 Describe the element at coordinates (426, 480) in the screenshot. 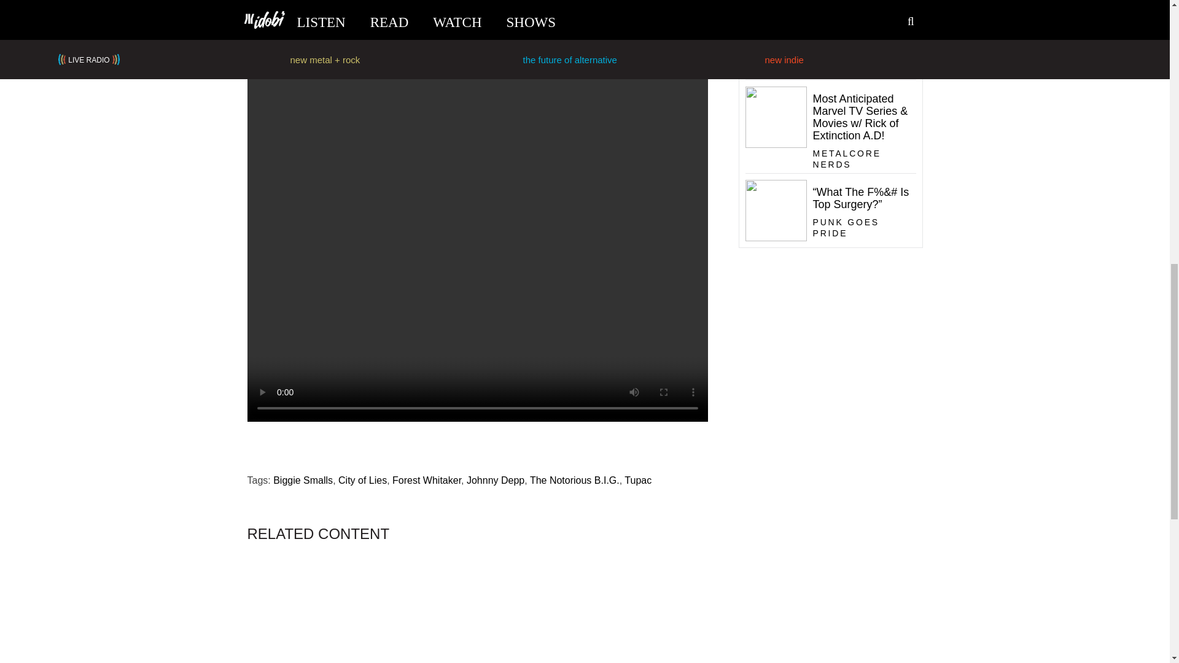

I see `Forest Whitaker` at that location.